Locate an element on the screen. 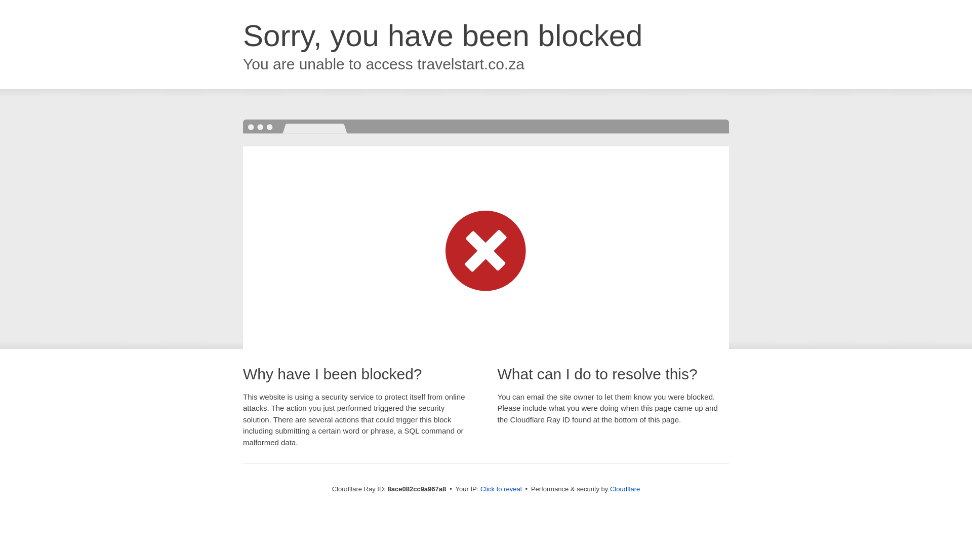  Cloudflare is located at coordinates (625, 489).